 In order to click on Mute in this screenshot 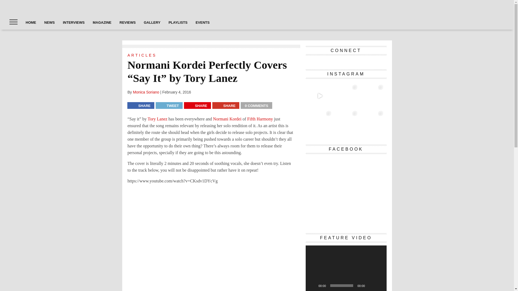, I will do `click(371, 286)`.